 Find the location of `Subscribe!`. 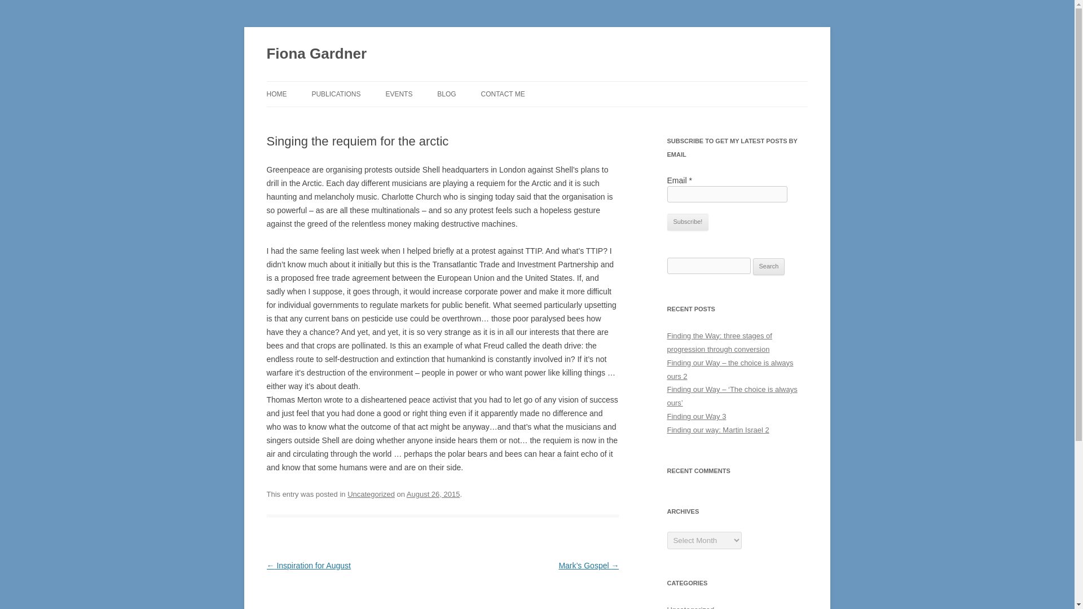

Subscribe! is located at coordinates (687, 222).